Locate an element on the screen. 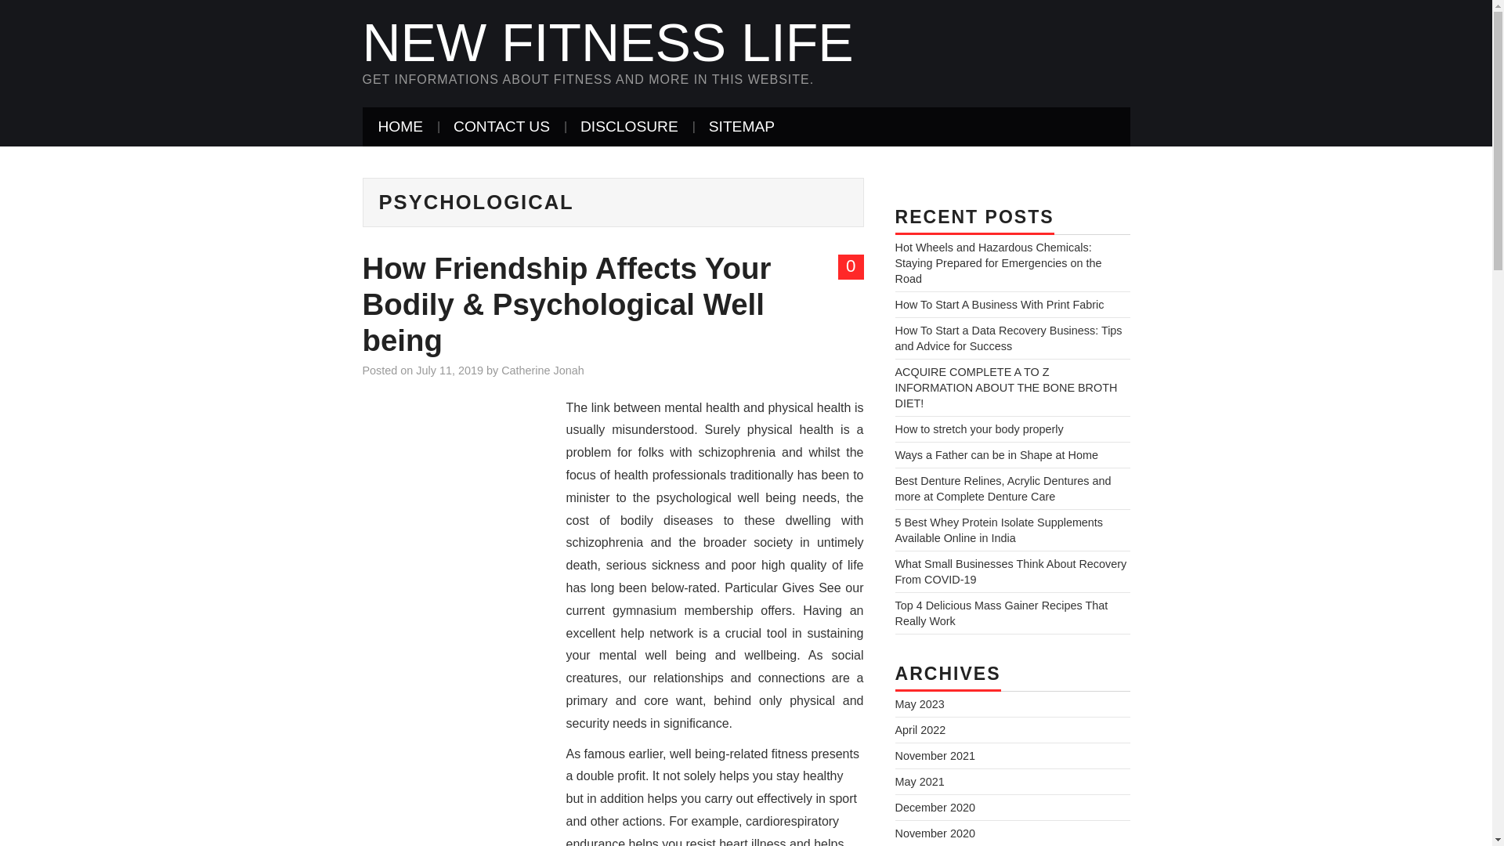 This screenshot has height=846, width=1504. Catherine Jonah is located at coordinates (542, 370).